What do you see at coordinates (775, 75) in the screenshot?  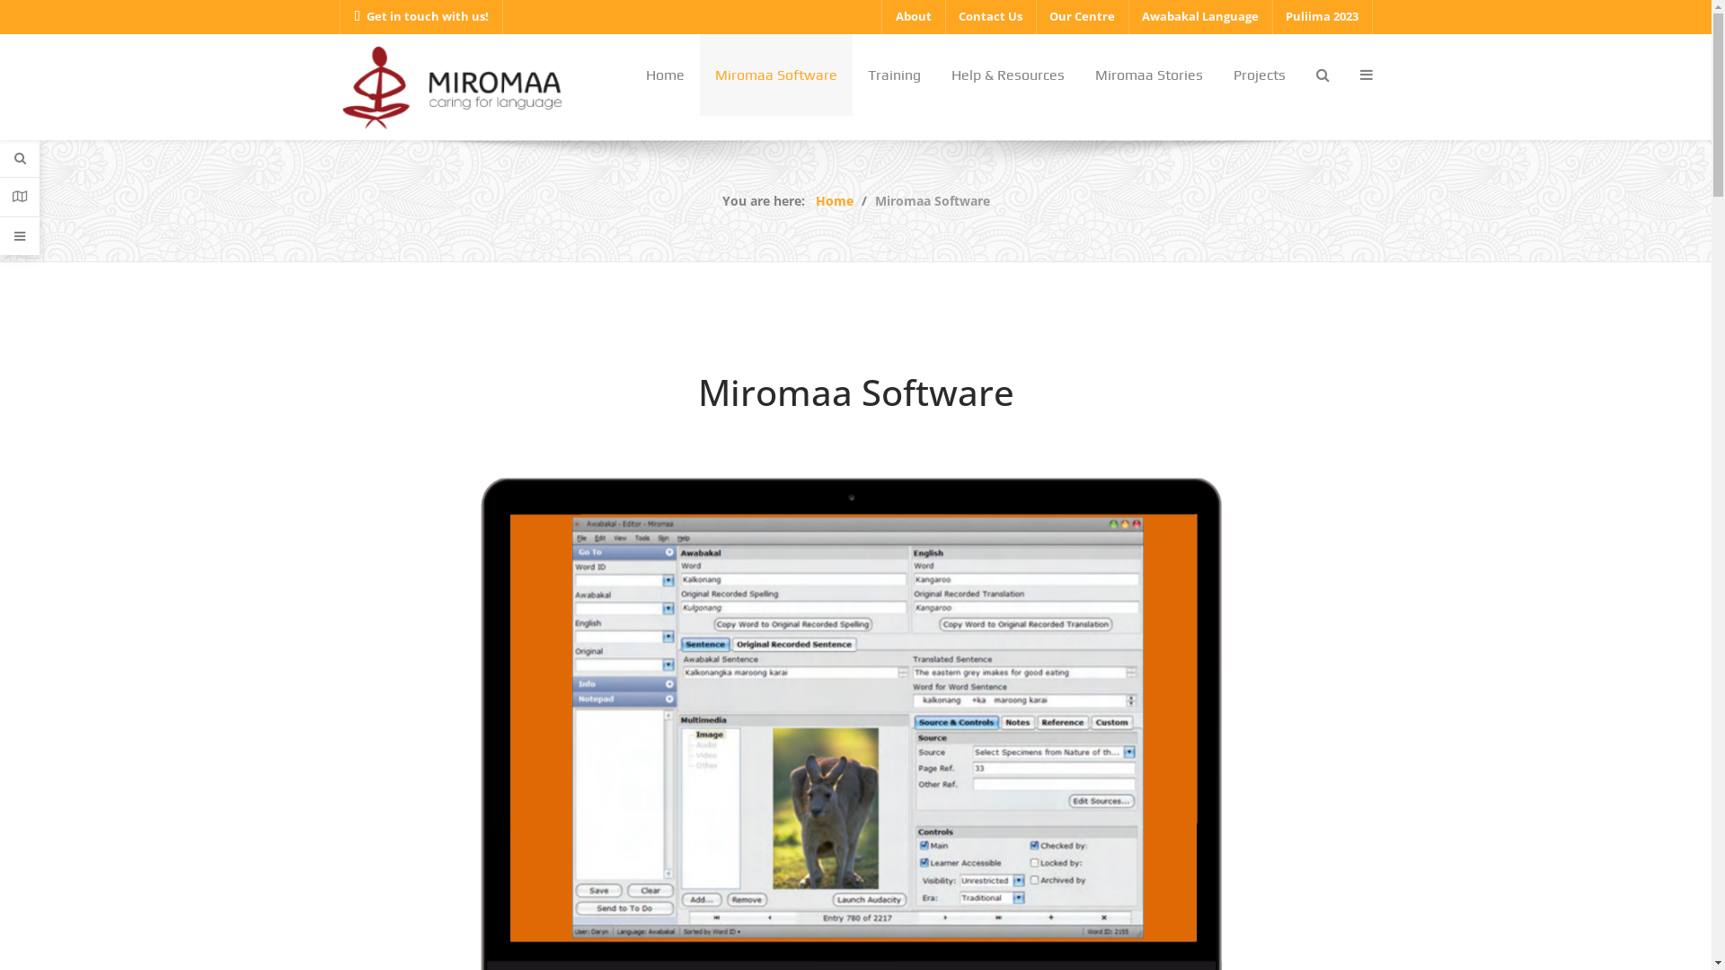 I see `Miromaa Software` at bounding box center [775, 75].